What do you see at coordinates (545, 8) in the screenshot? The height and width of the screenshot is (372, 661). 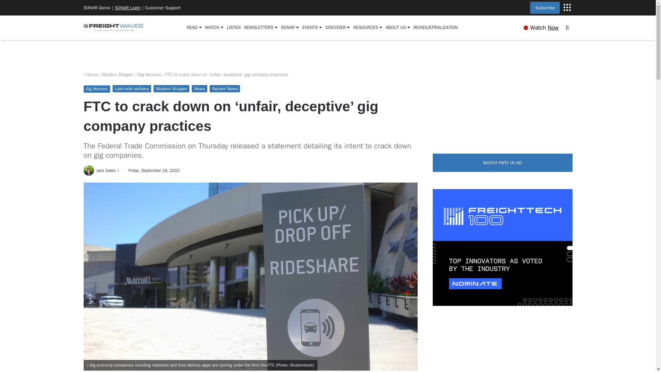 I see `Subscribe` at bounding box center [545, 8].